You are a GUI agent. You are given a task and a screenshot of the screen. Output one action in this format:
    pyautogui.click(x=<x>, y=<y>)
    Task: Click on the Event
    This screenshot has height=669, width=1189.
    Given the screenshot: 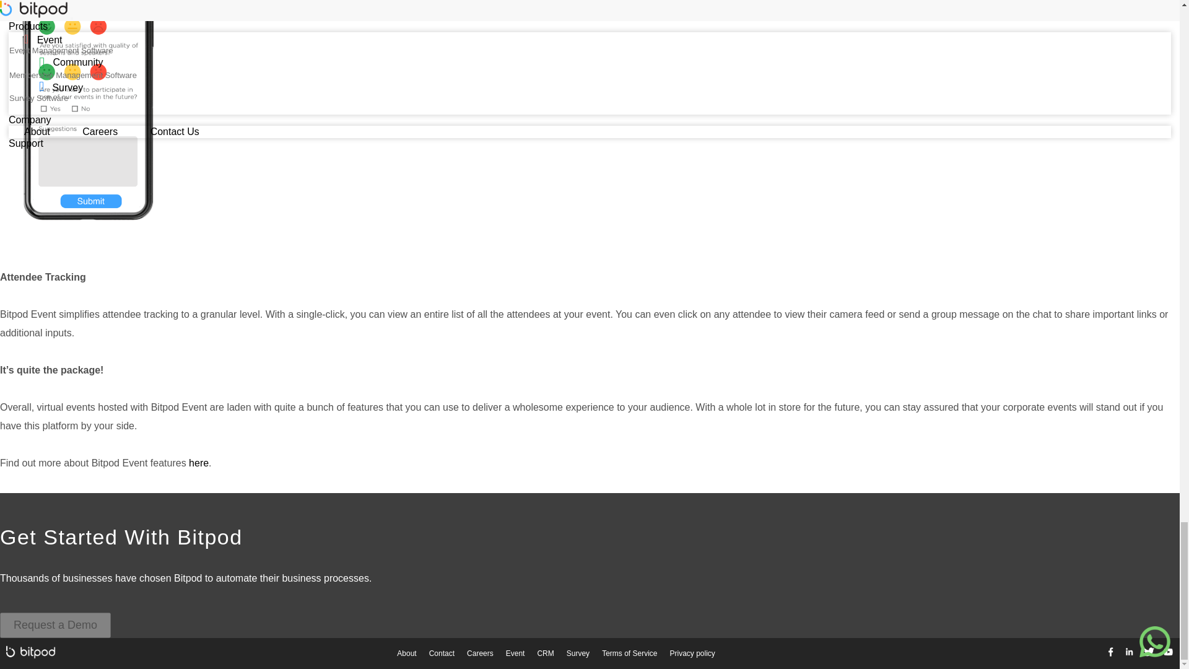 What is the action you would take?
    pyautogui.click(x=515, y=653)
    